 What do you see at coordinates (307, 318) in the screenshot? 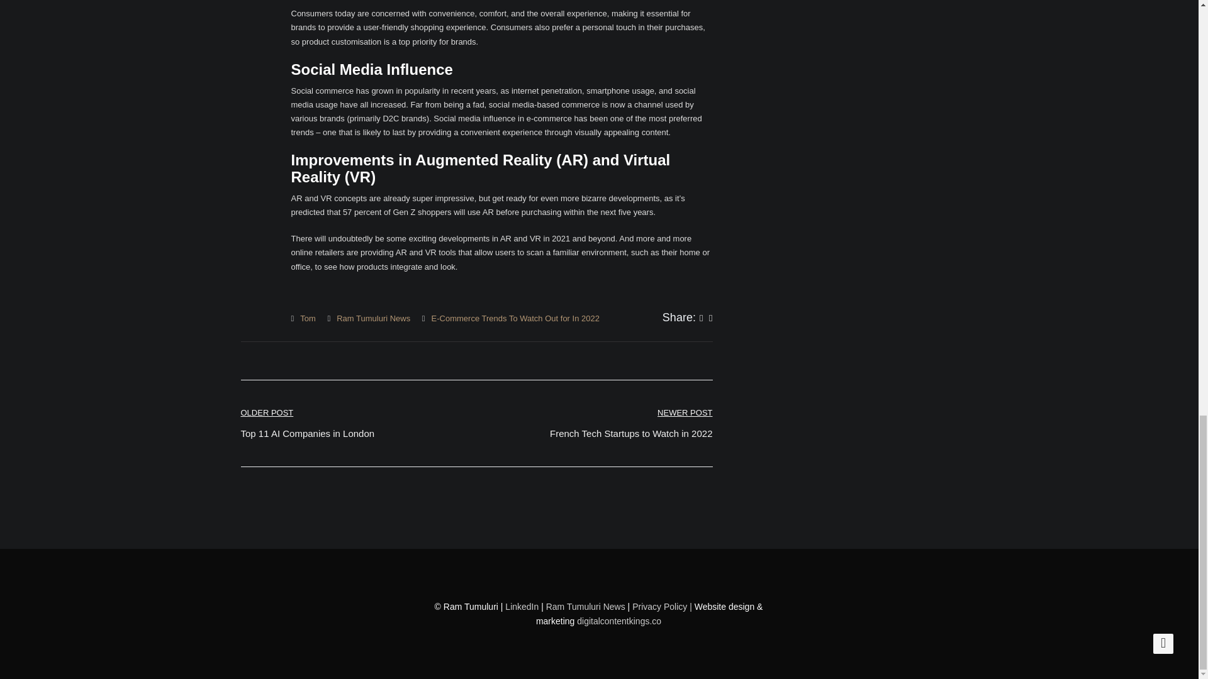
I see `Tom` at bounding box center [307, 318].